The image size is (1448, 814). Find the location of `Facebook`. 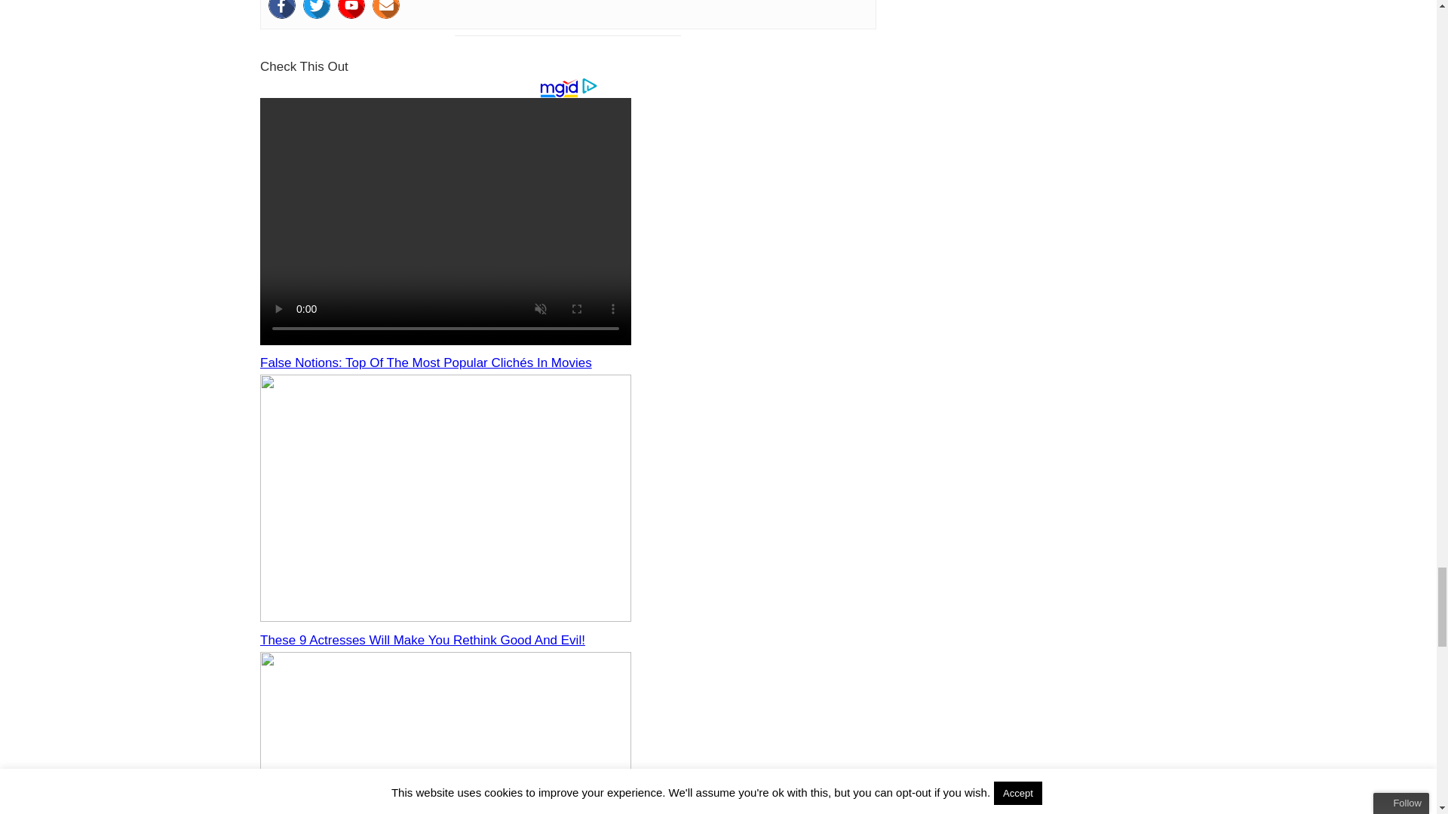

Facebook is located at coordinates (281, 9).